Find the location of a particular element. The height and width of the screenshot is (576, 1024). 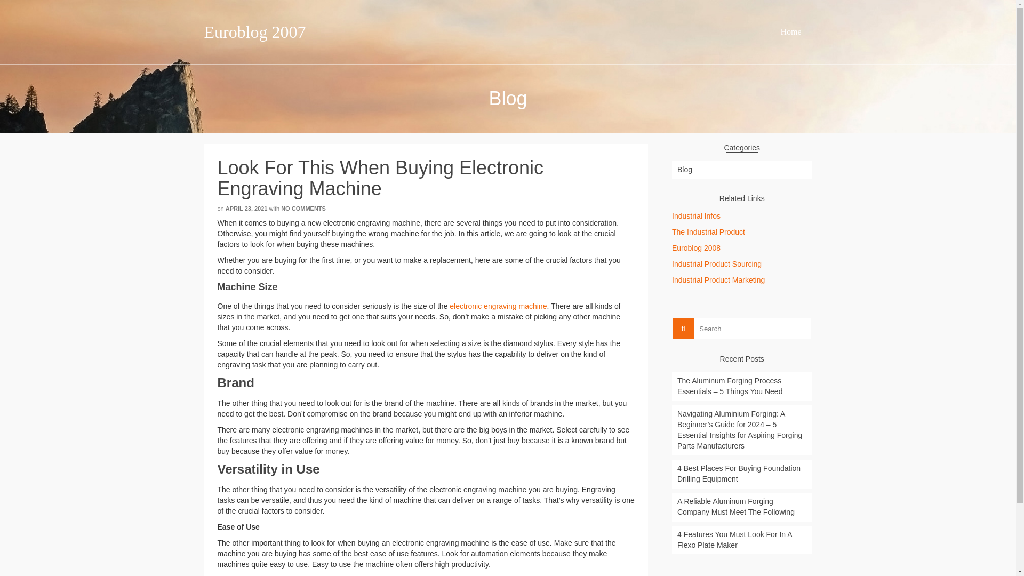

The Industrial Product is located at coordinates (708, 231).